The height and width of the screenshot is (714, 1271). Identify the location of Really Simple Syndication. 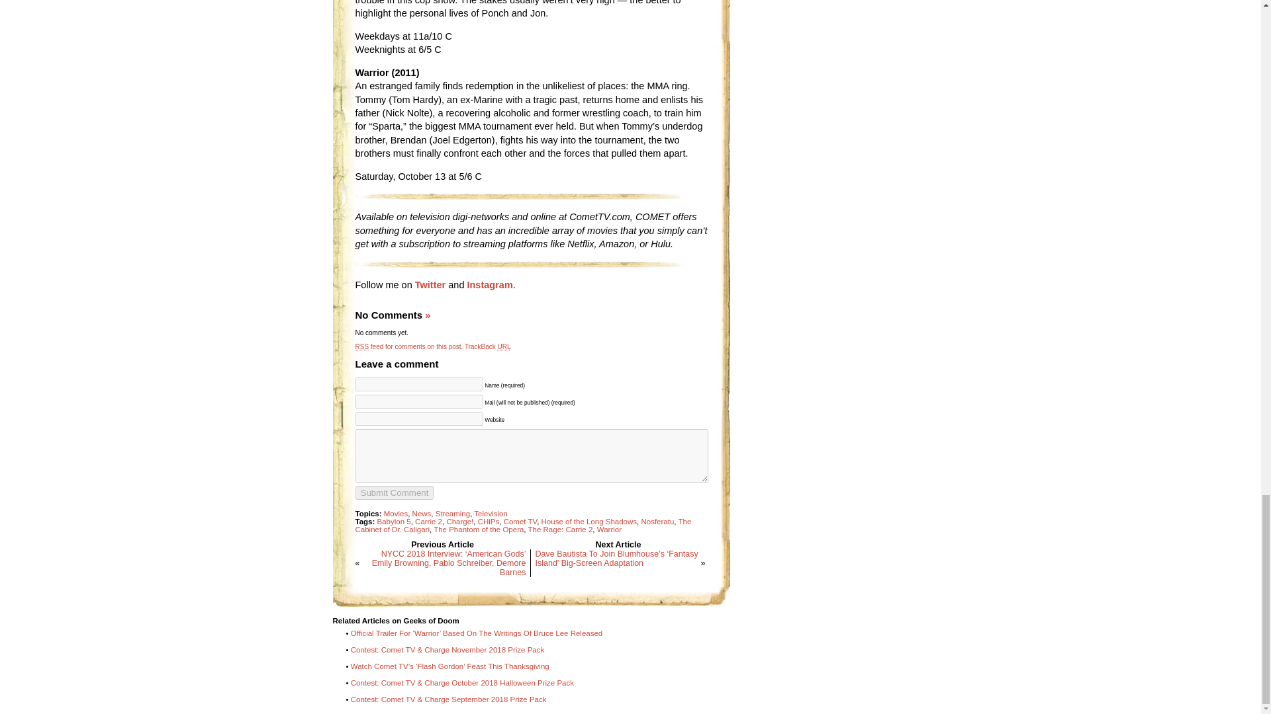
(361, 346).